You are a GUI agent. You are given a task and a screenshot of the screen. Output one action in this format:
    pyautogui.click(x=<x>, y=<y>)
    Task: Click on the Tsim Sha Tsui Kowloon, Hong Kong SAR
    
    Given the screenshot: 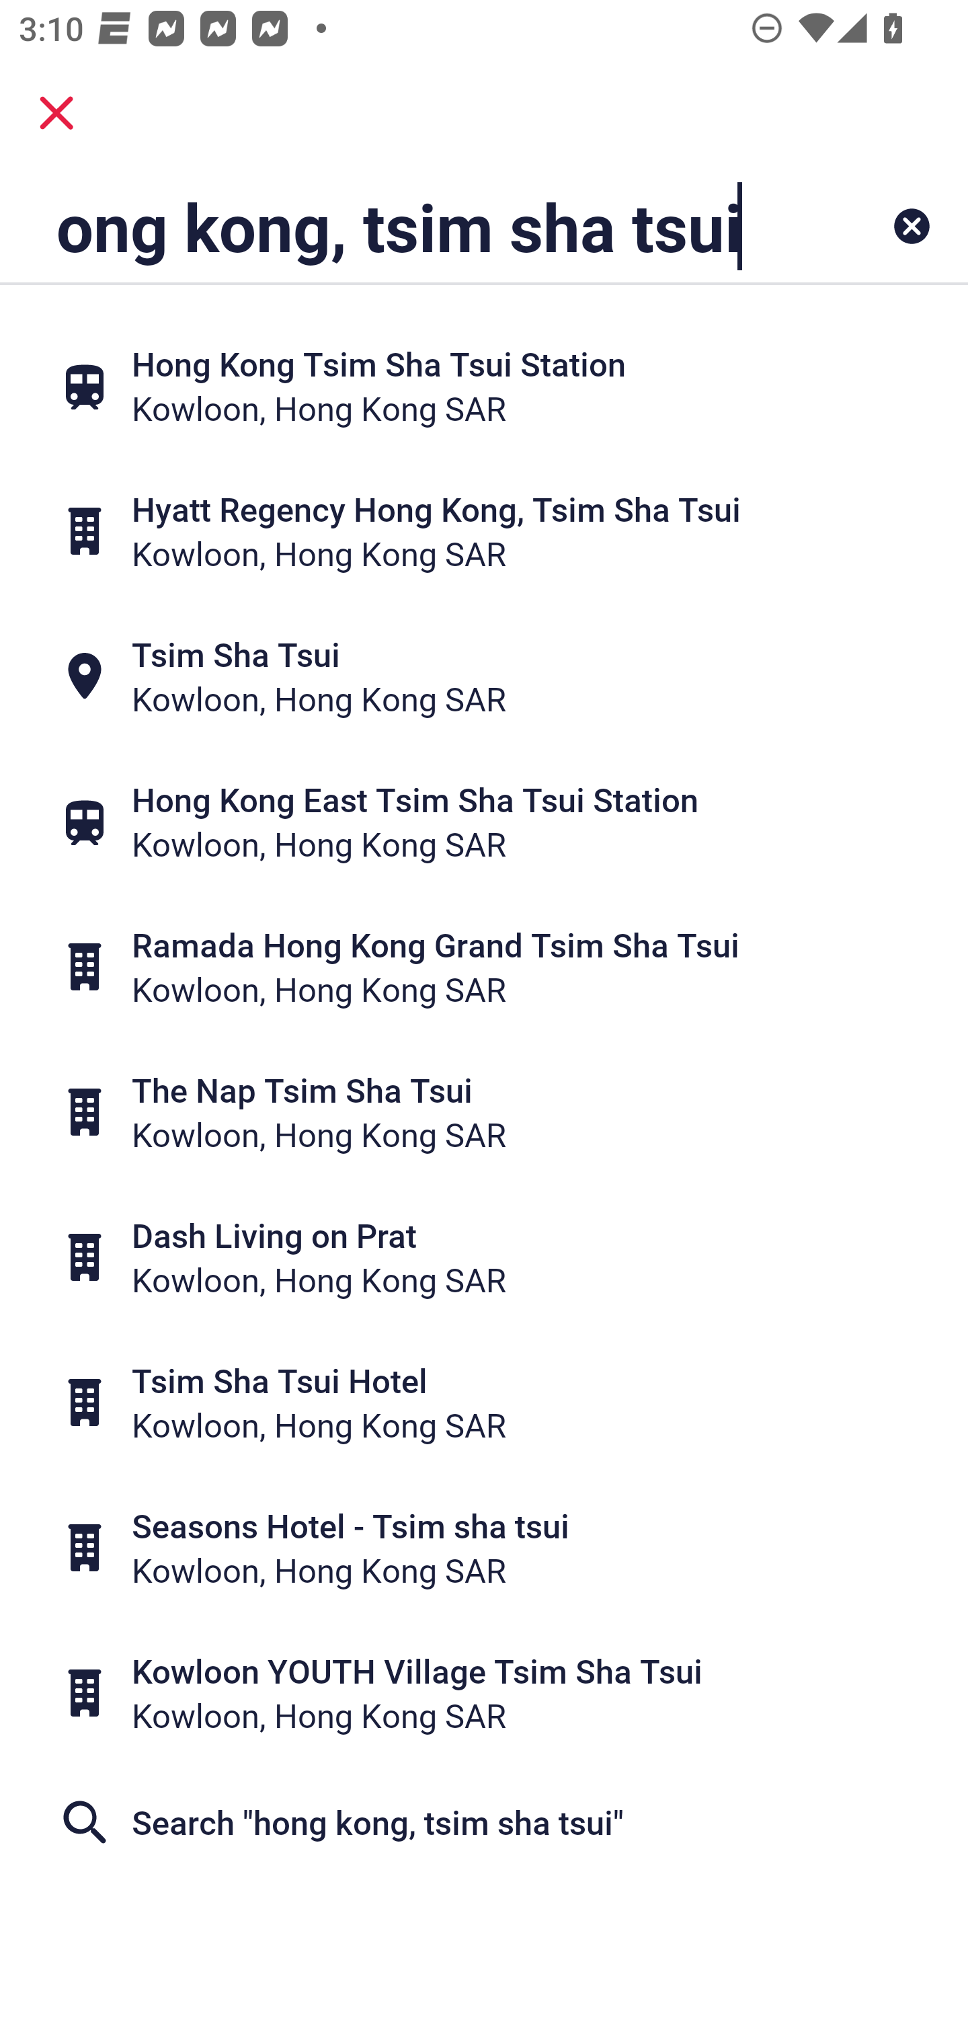 What is the action you would take?
    pyautogui.click(x=484, y=675)
    